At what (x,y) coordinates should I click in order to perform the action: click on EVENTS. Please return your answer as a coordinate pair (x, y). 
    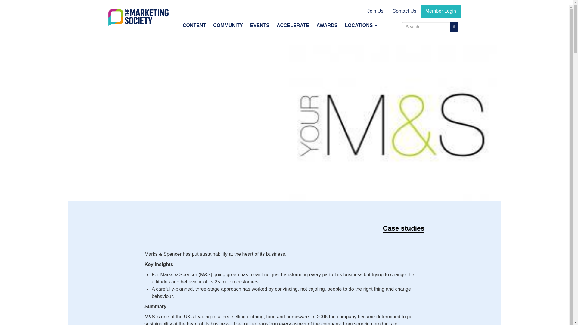
    Looking at the image, I should click on (259, 25).